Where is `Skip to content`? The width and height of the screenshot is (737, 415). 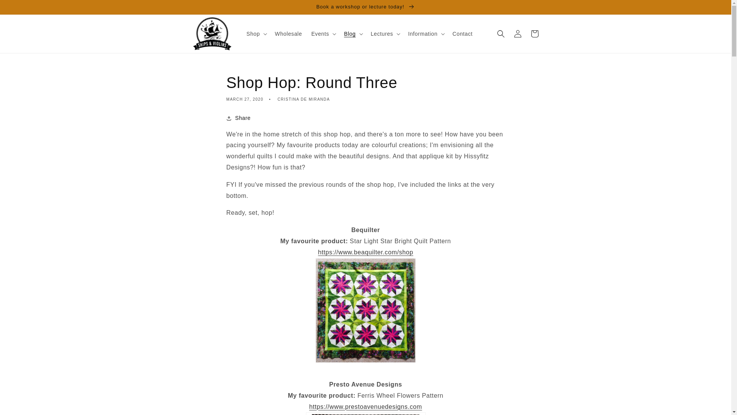 Skip to content is located at coordinates (23, 9).